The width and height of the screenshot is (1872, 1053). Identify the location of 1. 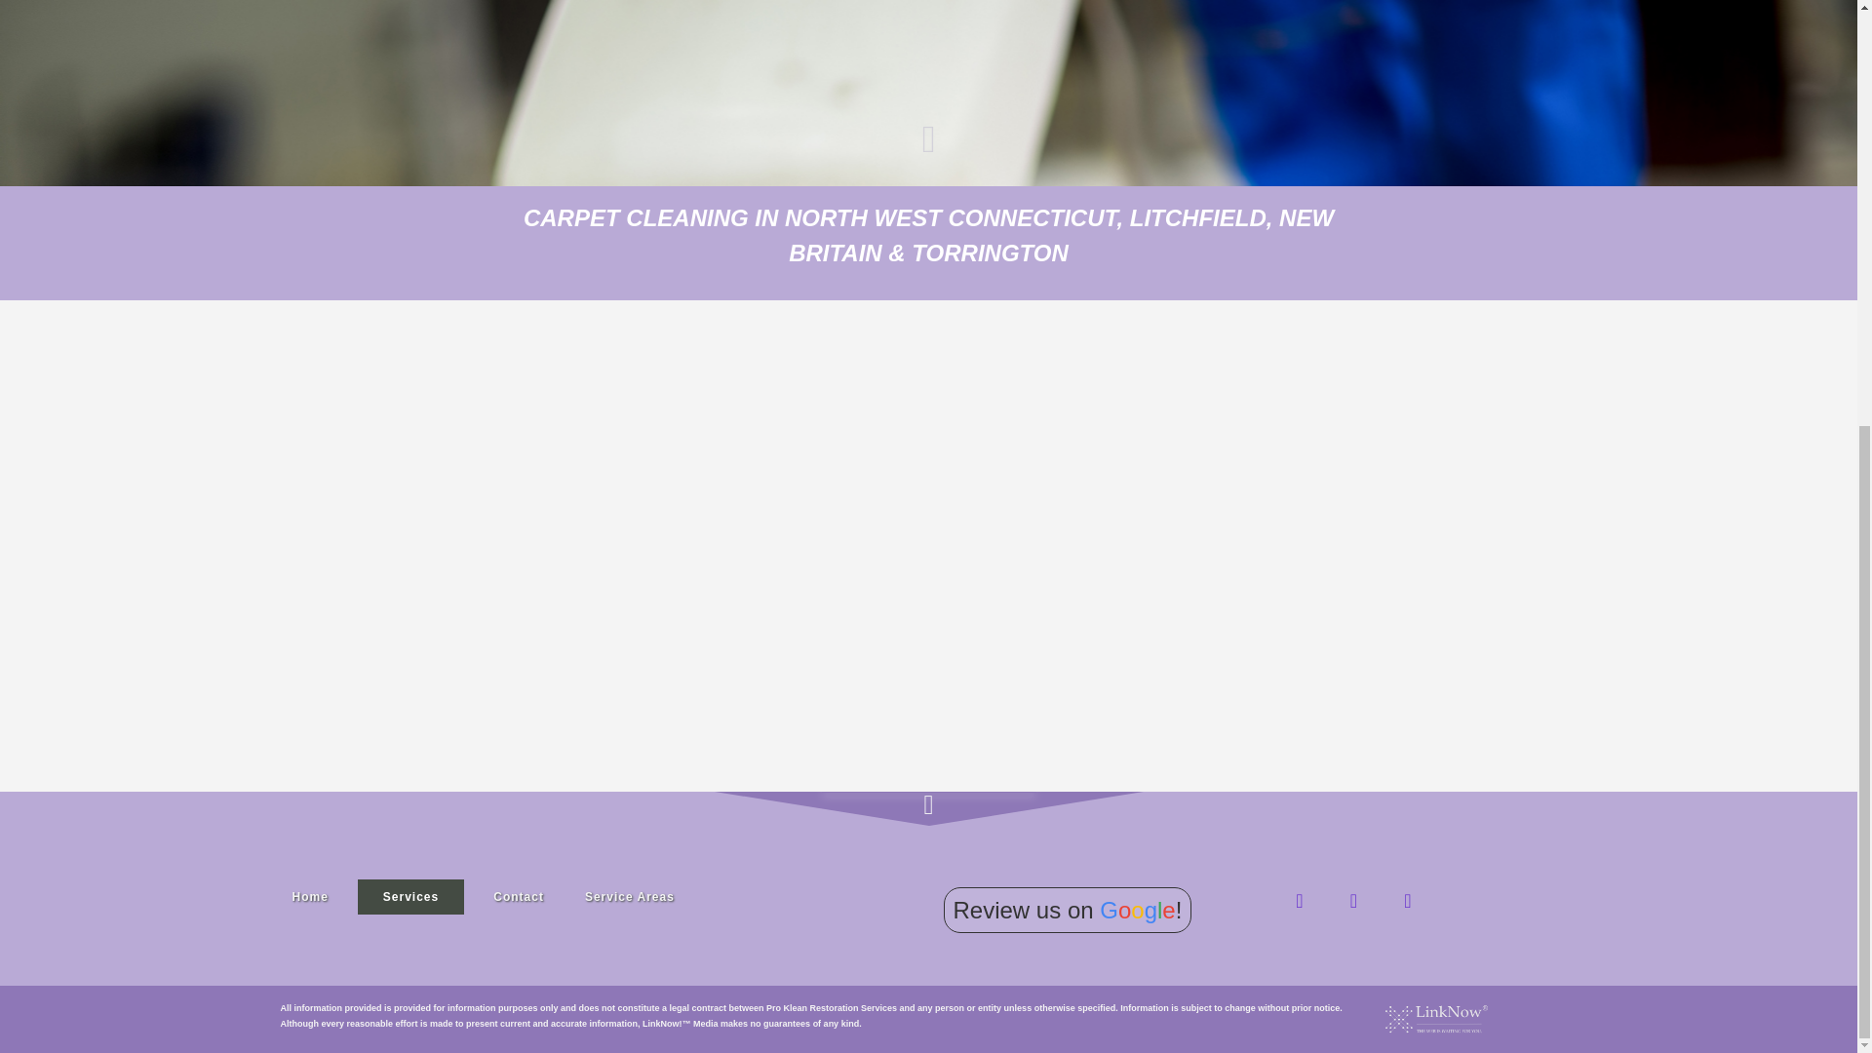
(1764, 64).